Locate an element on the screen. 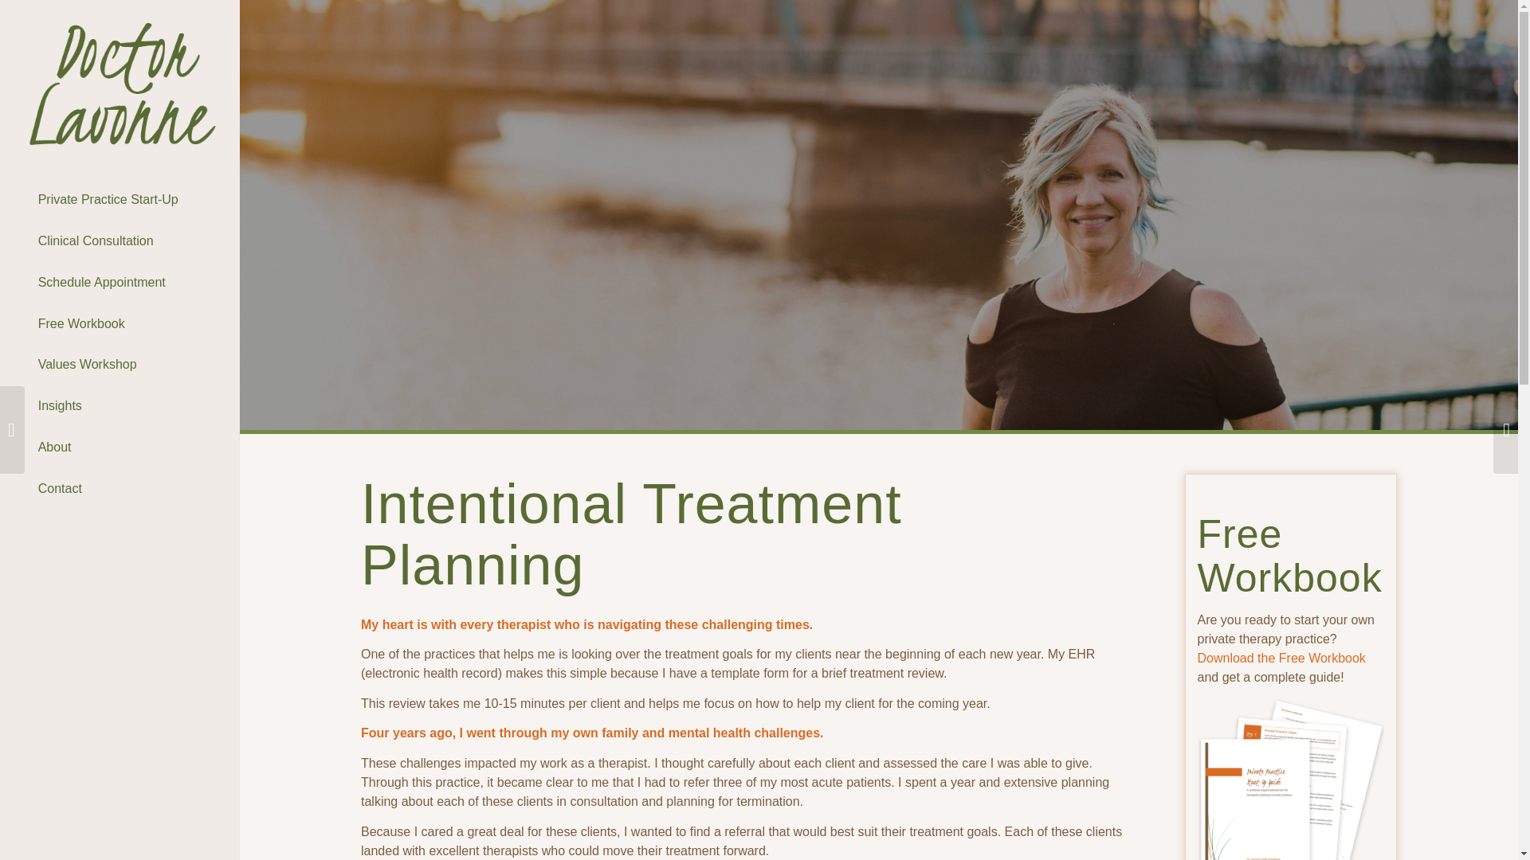 The width and height of the screenshot is (1530, 860). Free Workbook is located at coordinates (120, 325).